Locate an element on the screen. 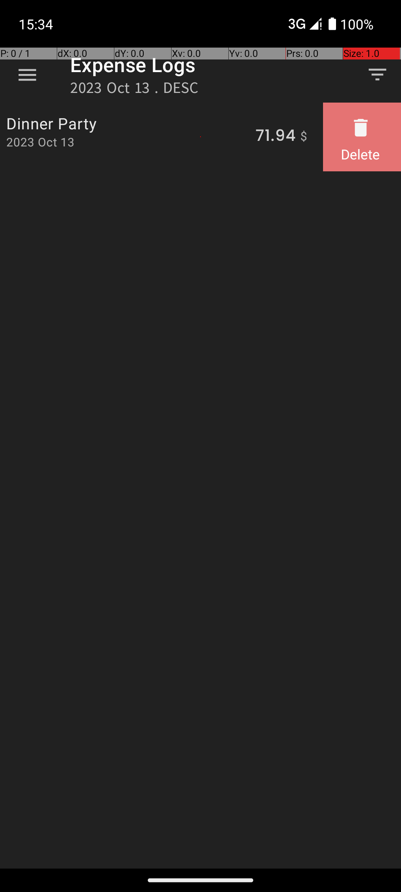 Image resolution: width=401 pixels, height=892 pixels. Filter is located at coordinates (377, 75).